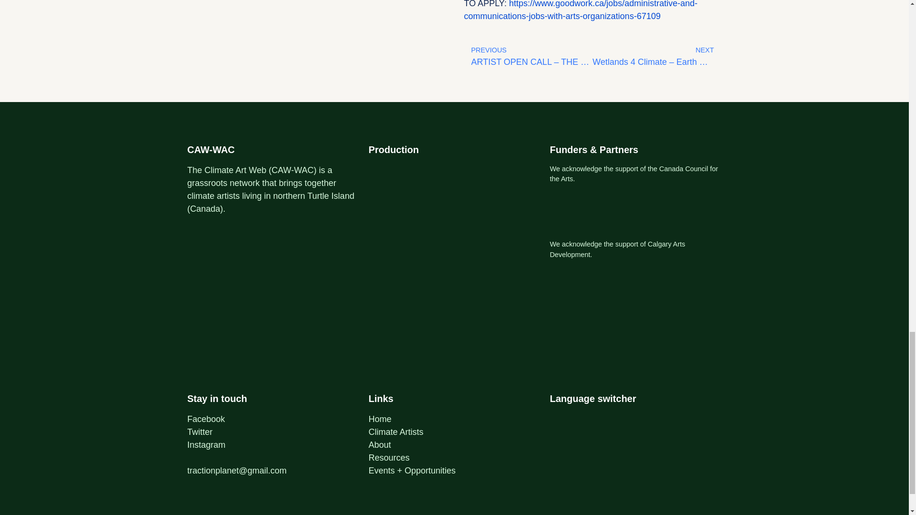 The height and width of the screenshot is (515, 916). Describe the element at coordinates (379, 444) in the screenshot. I see `About` at that location.